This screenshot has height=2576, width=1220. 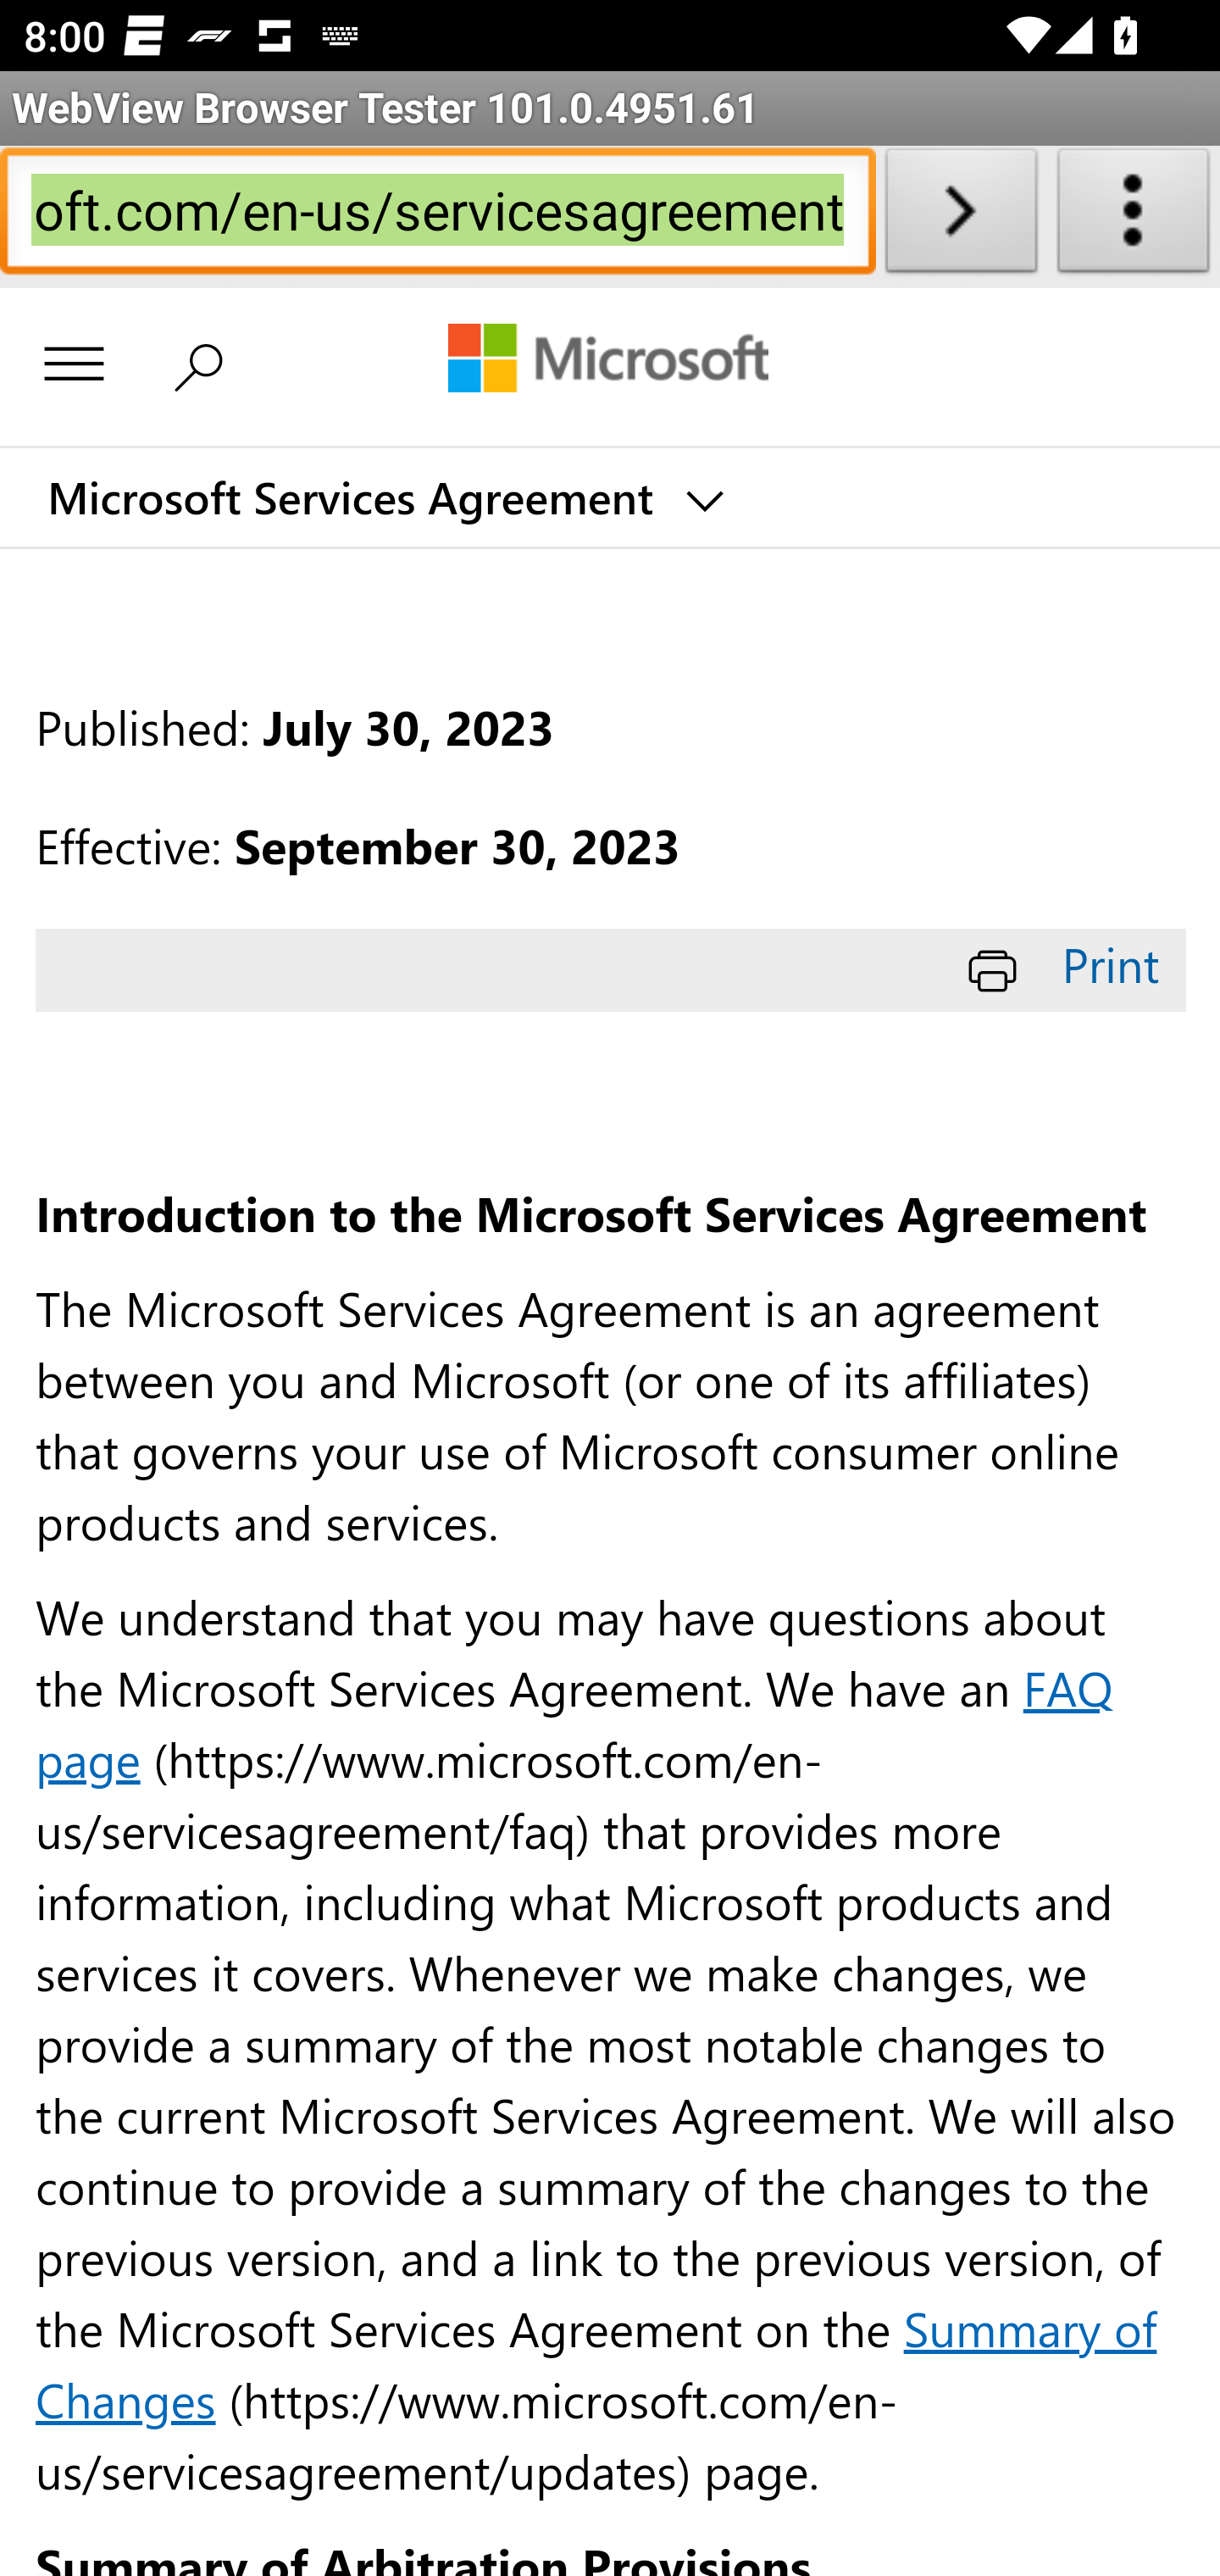 What do you see at coordinates (596, 2362) in the screenshot?
I see `Summary of Changes` at bounding box center [596, 2362].